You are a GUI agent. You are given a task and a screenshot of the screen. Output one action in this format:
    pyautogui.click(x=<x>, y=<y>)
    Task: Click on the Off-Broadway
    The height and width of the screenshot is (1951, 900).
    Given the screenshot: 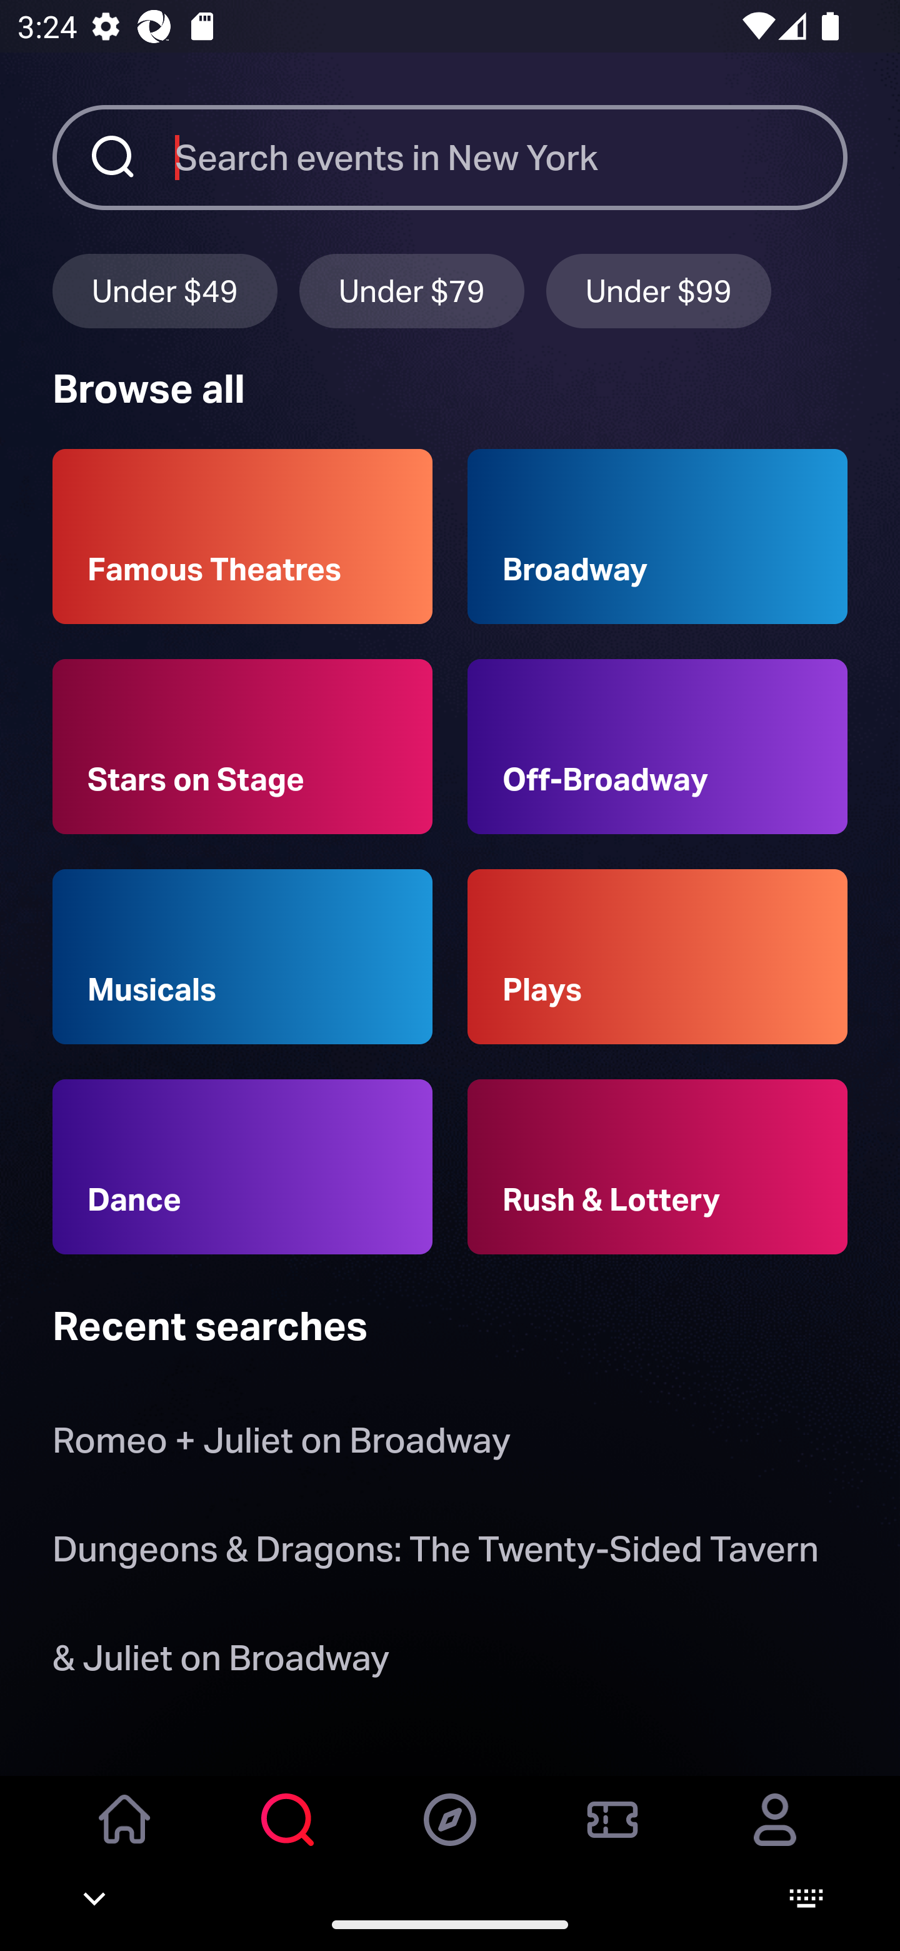 What is the action you would take?
    pyautogui.click(x=657, y=747)
    